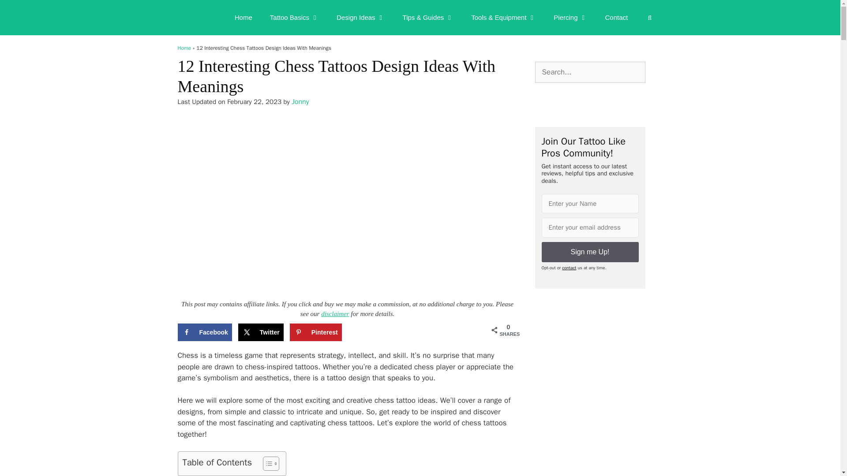  I want to click on Tattoo Like The Pros, so click(195, 18).